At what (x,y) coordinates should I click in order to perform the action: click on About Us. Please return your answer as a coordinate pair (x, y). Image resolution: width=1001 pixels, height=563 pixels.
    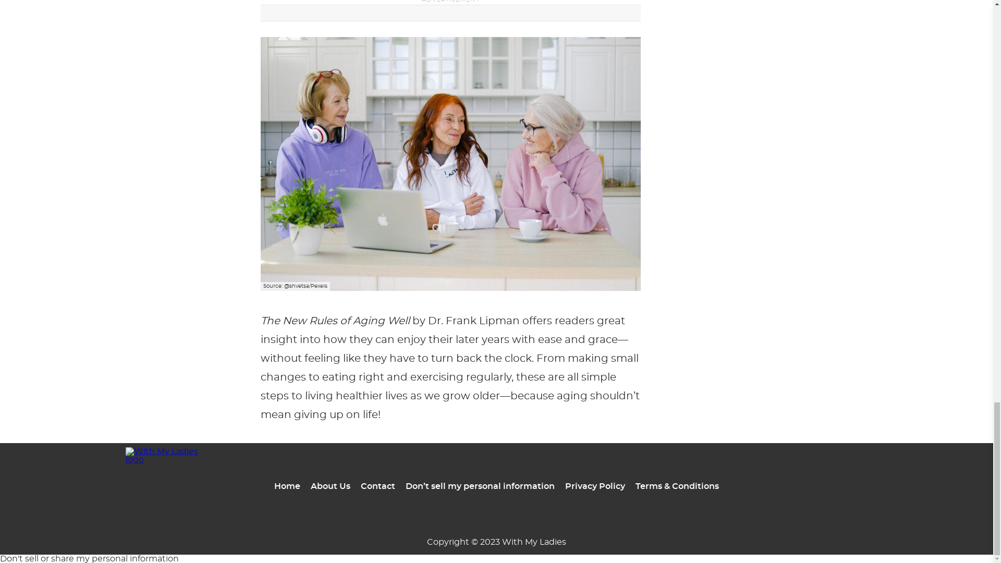
    Looking at the image, I should click on (331, 486).